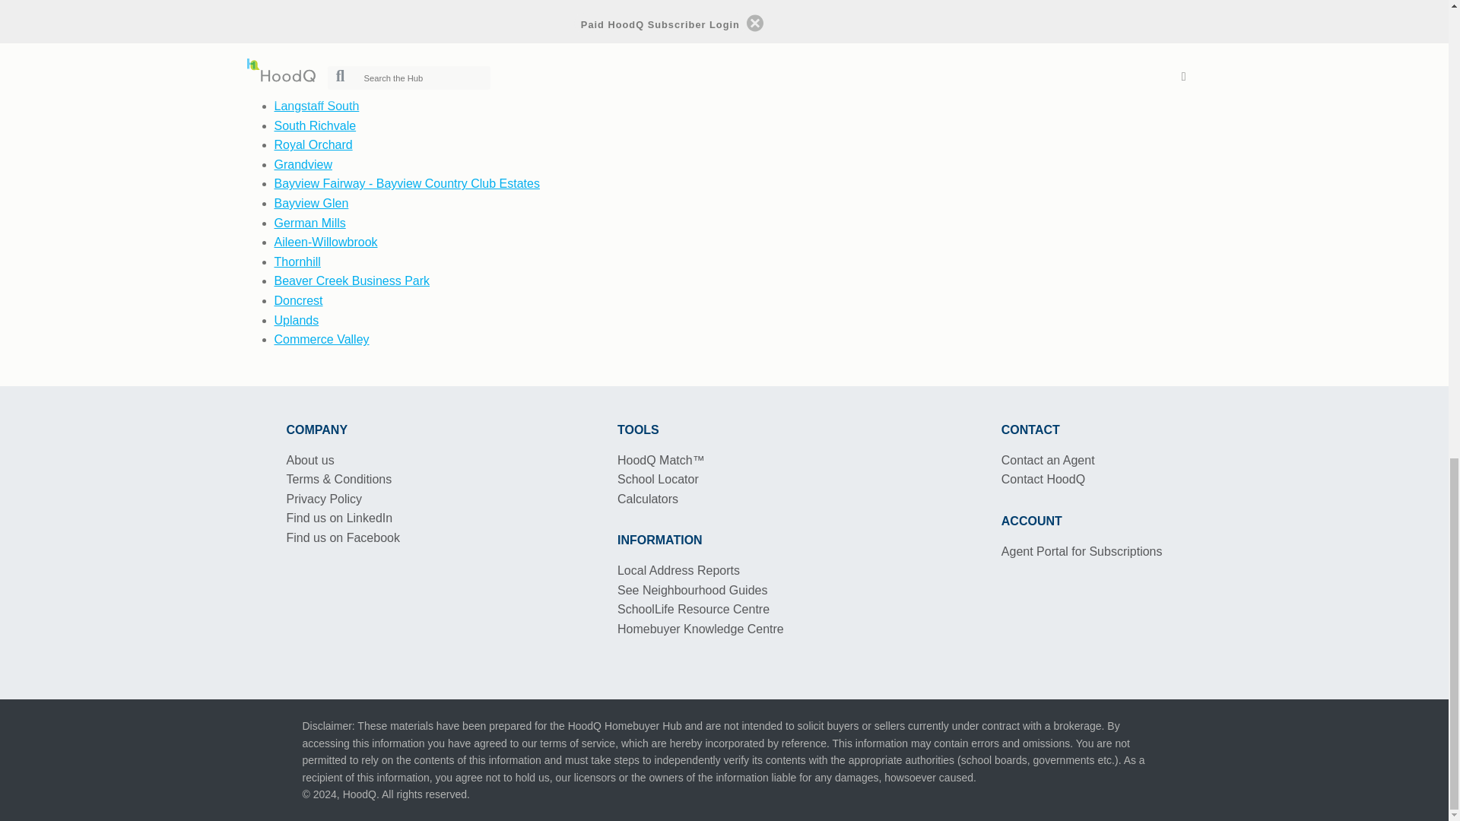  Describe the element at coordinates (296, 319) in the screenshot. I see `Uplands` at that location.